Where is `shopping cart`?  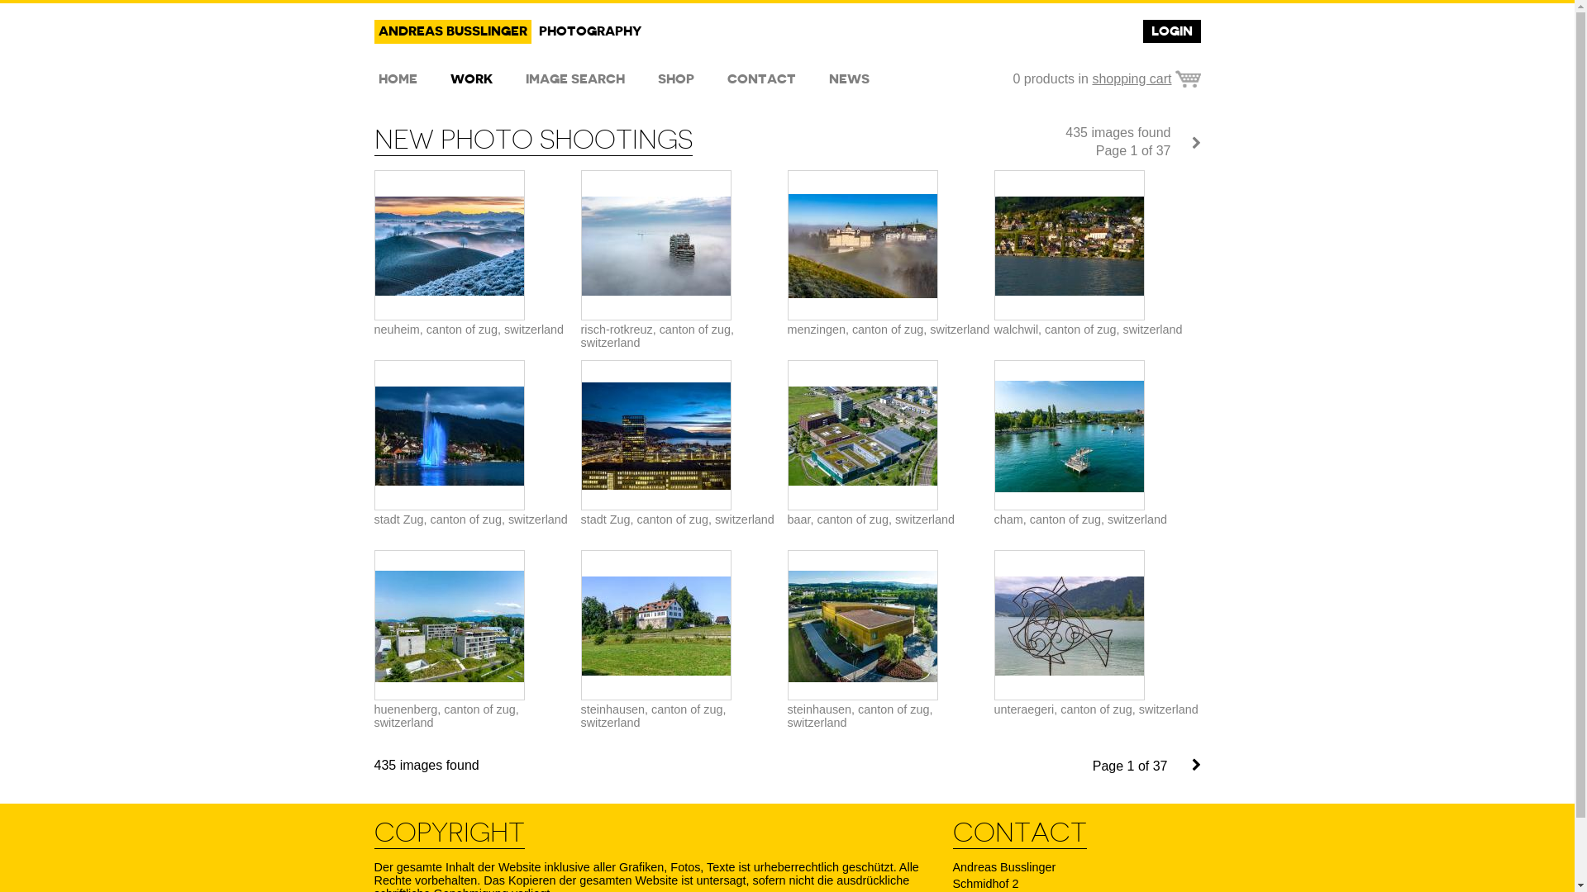
shopping cart is located at coordinates (1146, 79).